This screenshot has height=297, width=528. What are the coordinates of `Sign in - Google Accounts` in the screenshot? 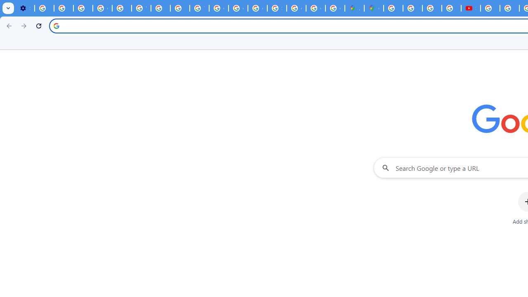 It's located at (277, 8).